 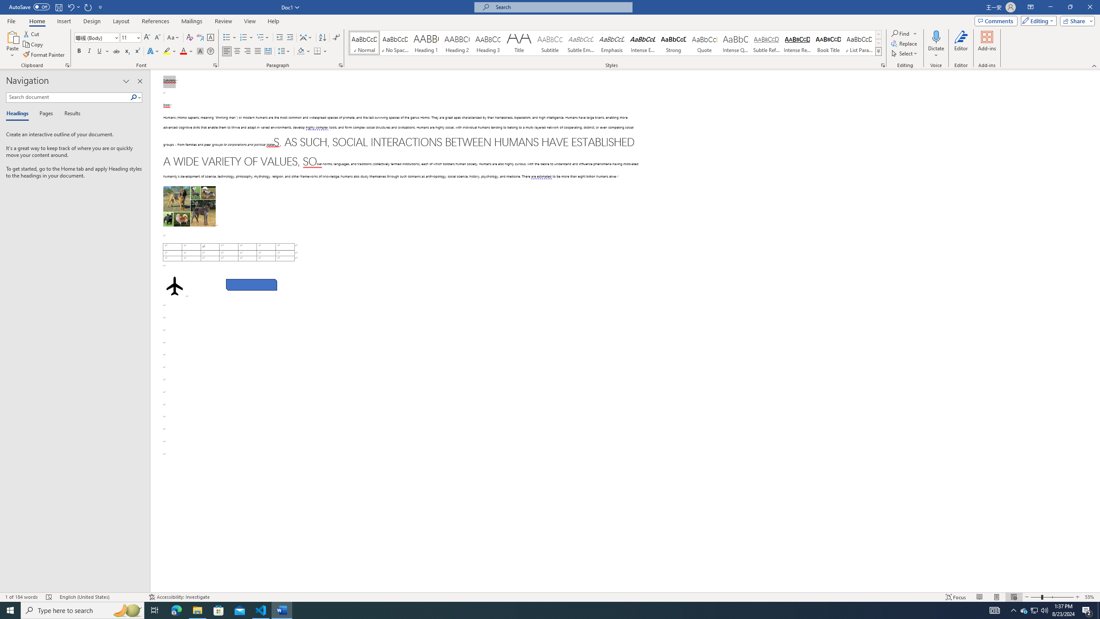 What do you see at coordinates (32, 34) in the screenshot?
I see `Cut` at bounding box center [32, 34].